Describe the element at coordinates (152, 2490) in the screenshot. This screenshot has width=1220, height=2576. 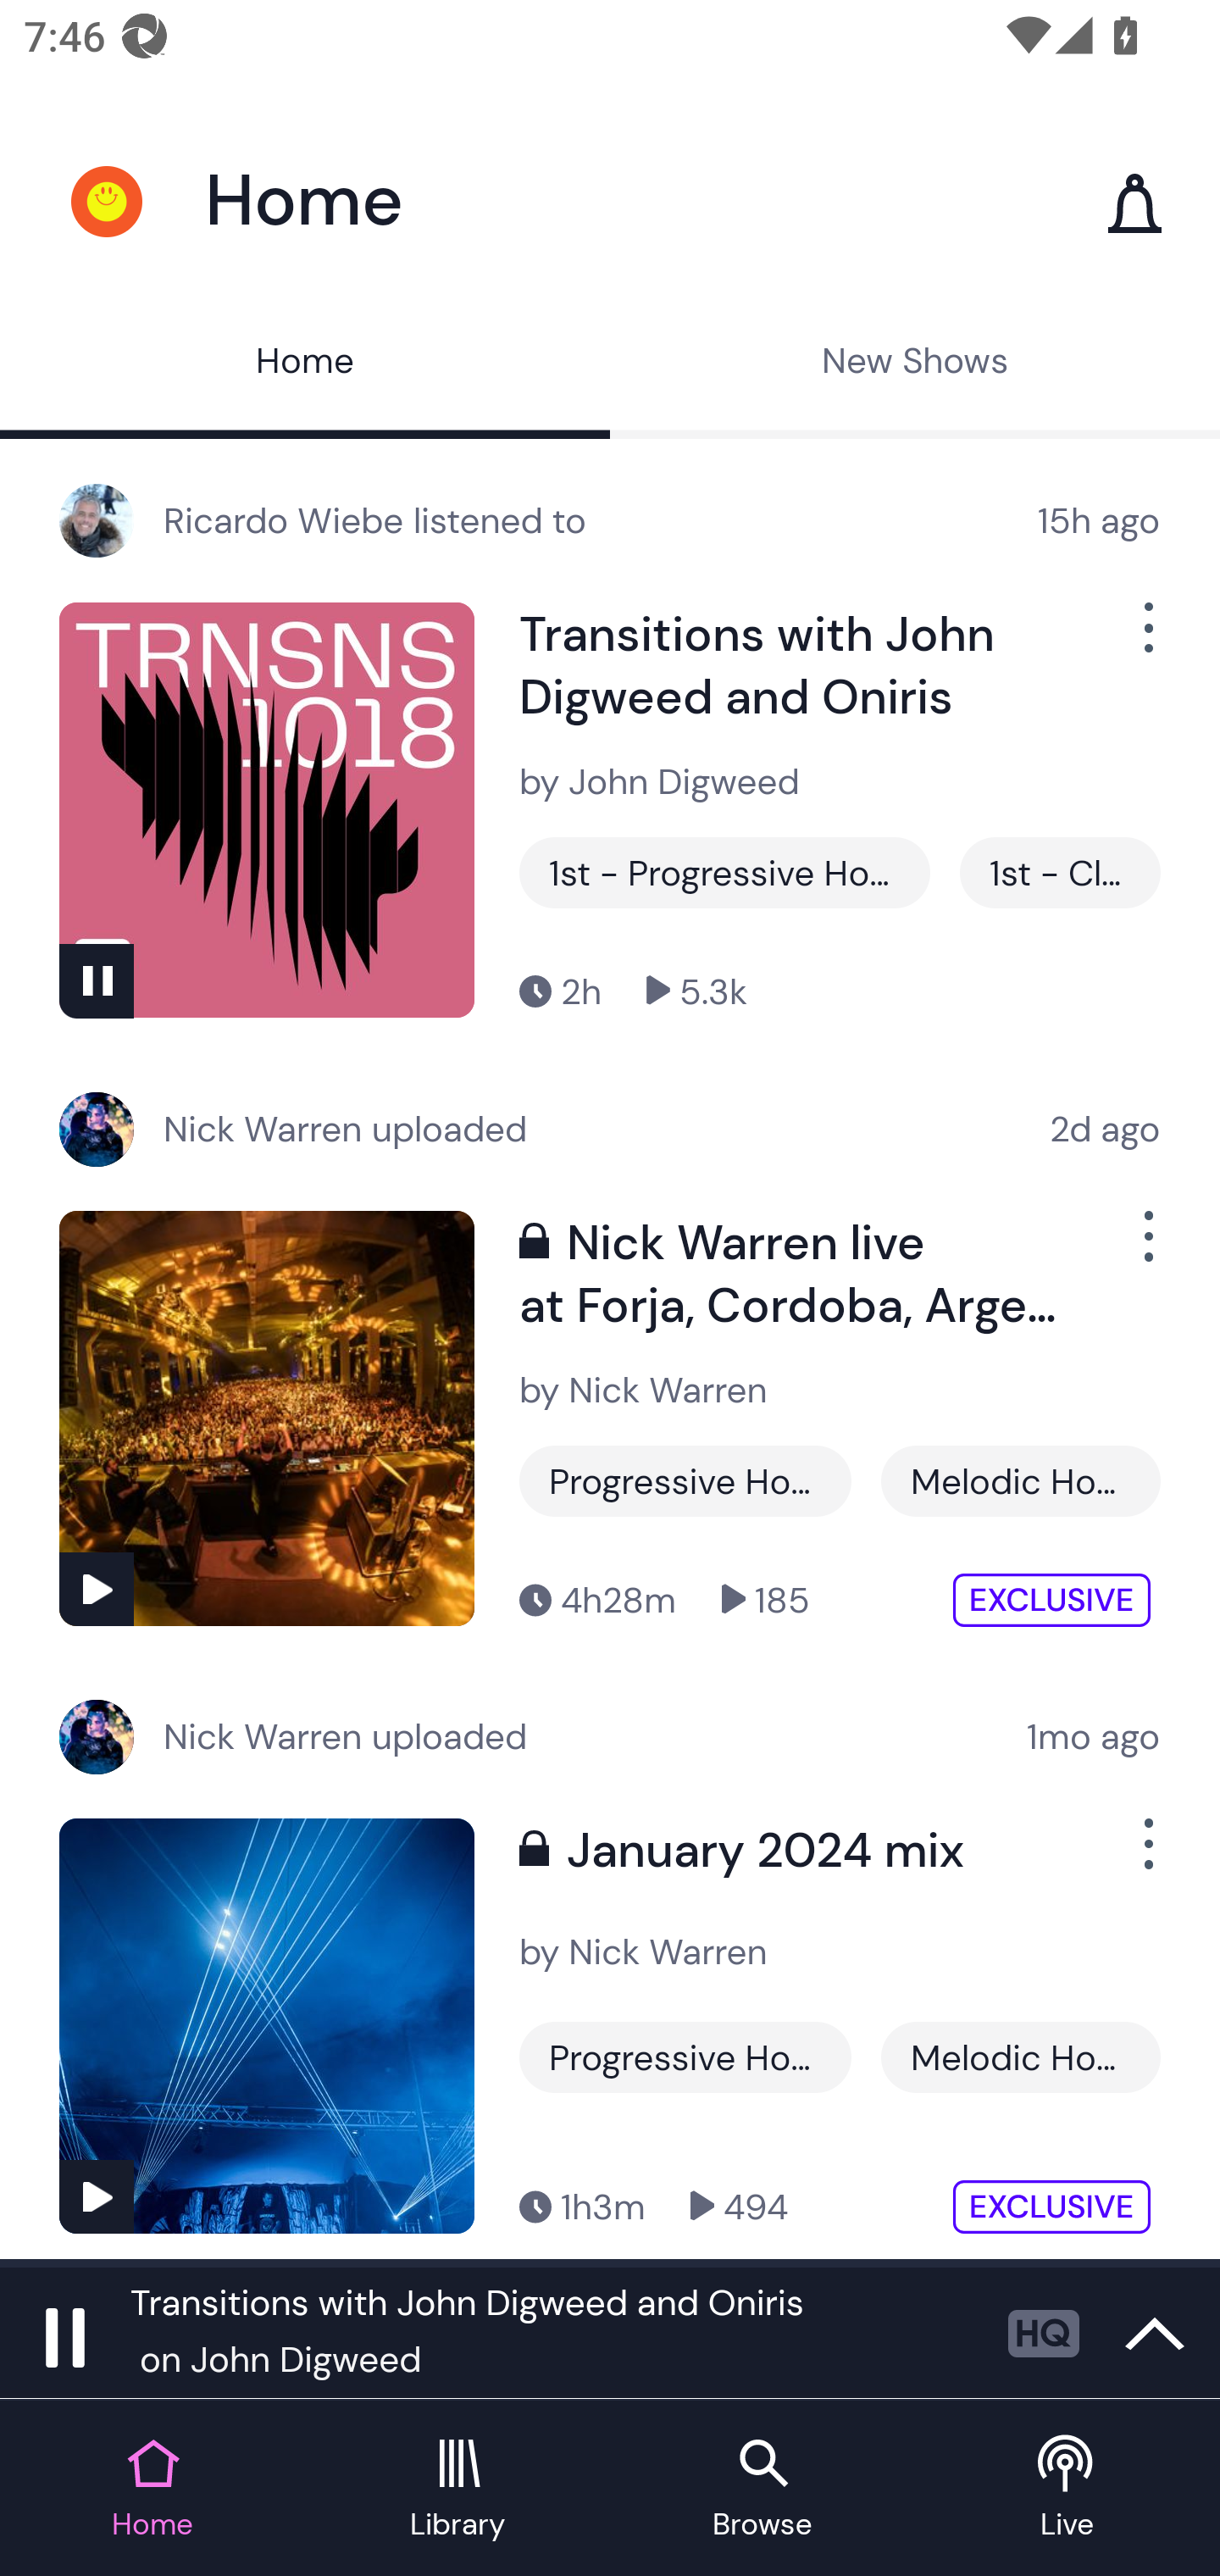
I see `Home tab Home` at that location.